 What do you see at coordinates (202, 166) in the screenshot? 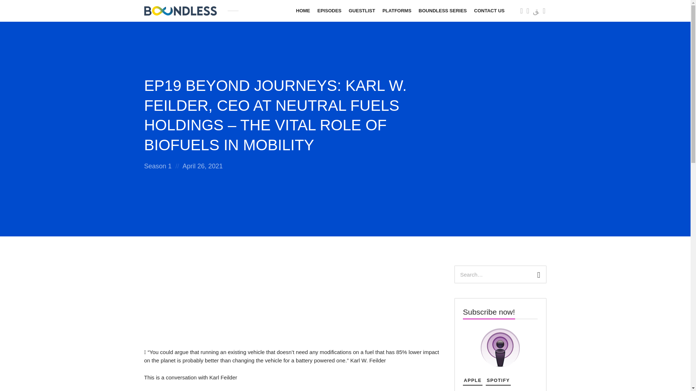
I see `April 26, 2021` at bounding box center [202, 166].